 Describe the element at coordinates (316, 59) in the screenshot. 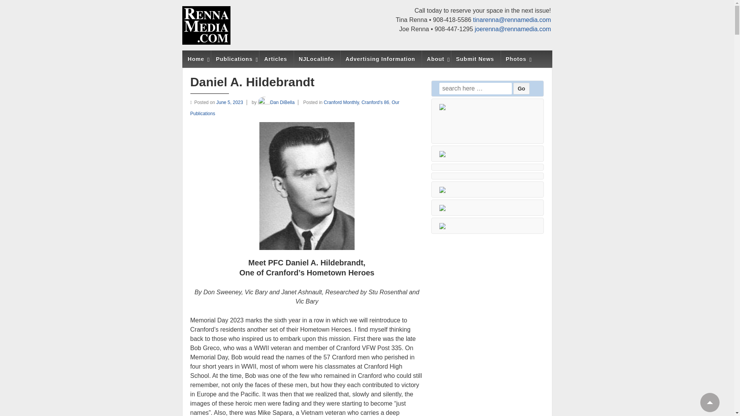

I see `NJLocalinfo` at that location.